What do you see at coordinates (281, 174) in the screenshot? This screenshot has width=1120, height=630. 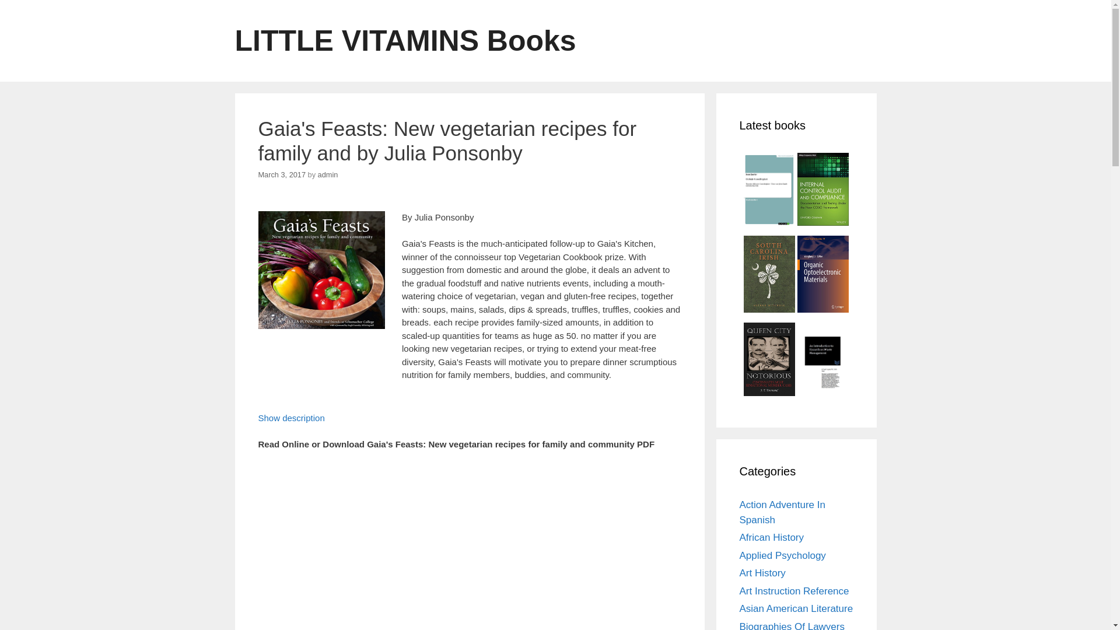 I see `6:51 pm` at bounding box center [281, 174].